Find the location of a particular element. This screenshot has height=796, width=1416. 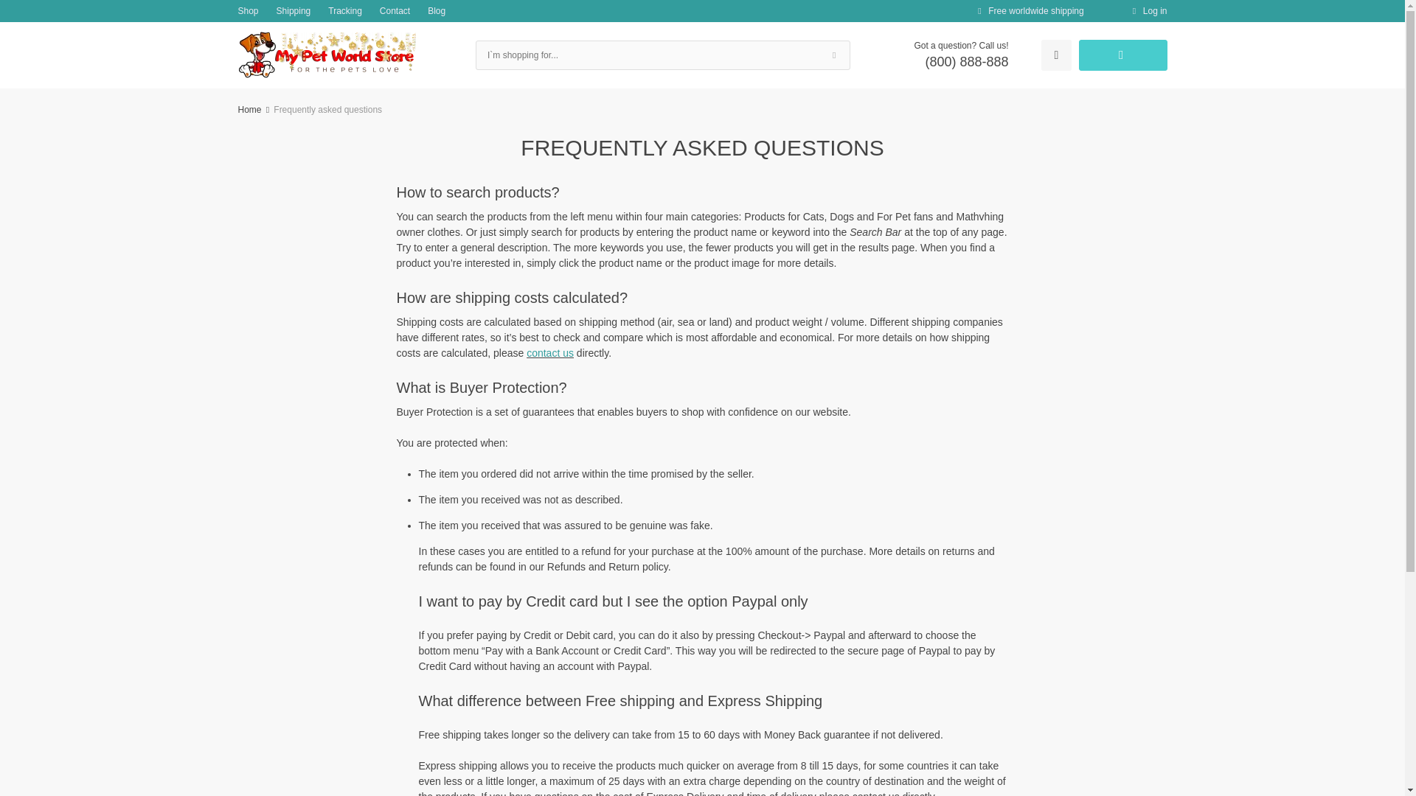

Log in is located at coordinates (1148, 10).